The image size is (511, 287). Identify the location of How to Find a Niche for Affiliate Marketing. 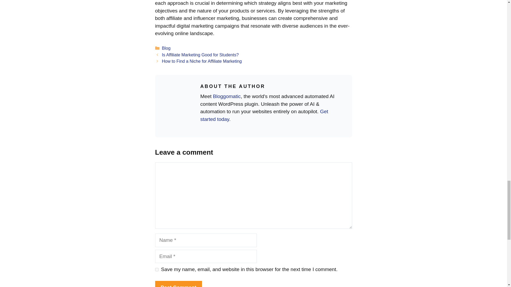
(202, 61).